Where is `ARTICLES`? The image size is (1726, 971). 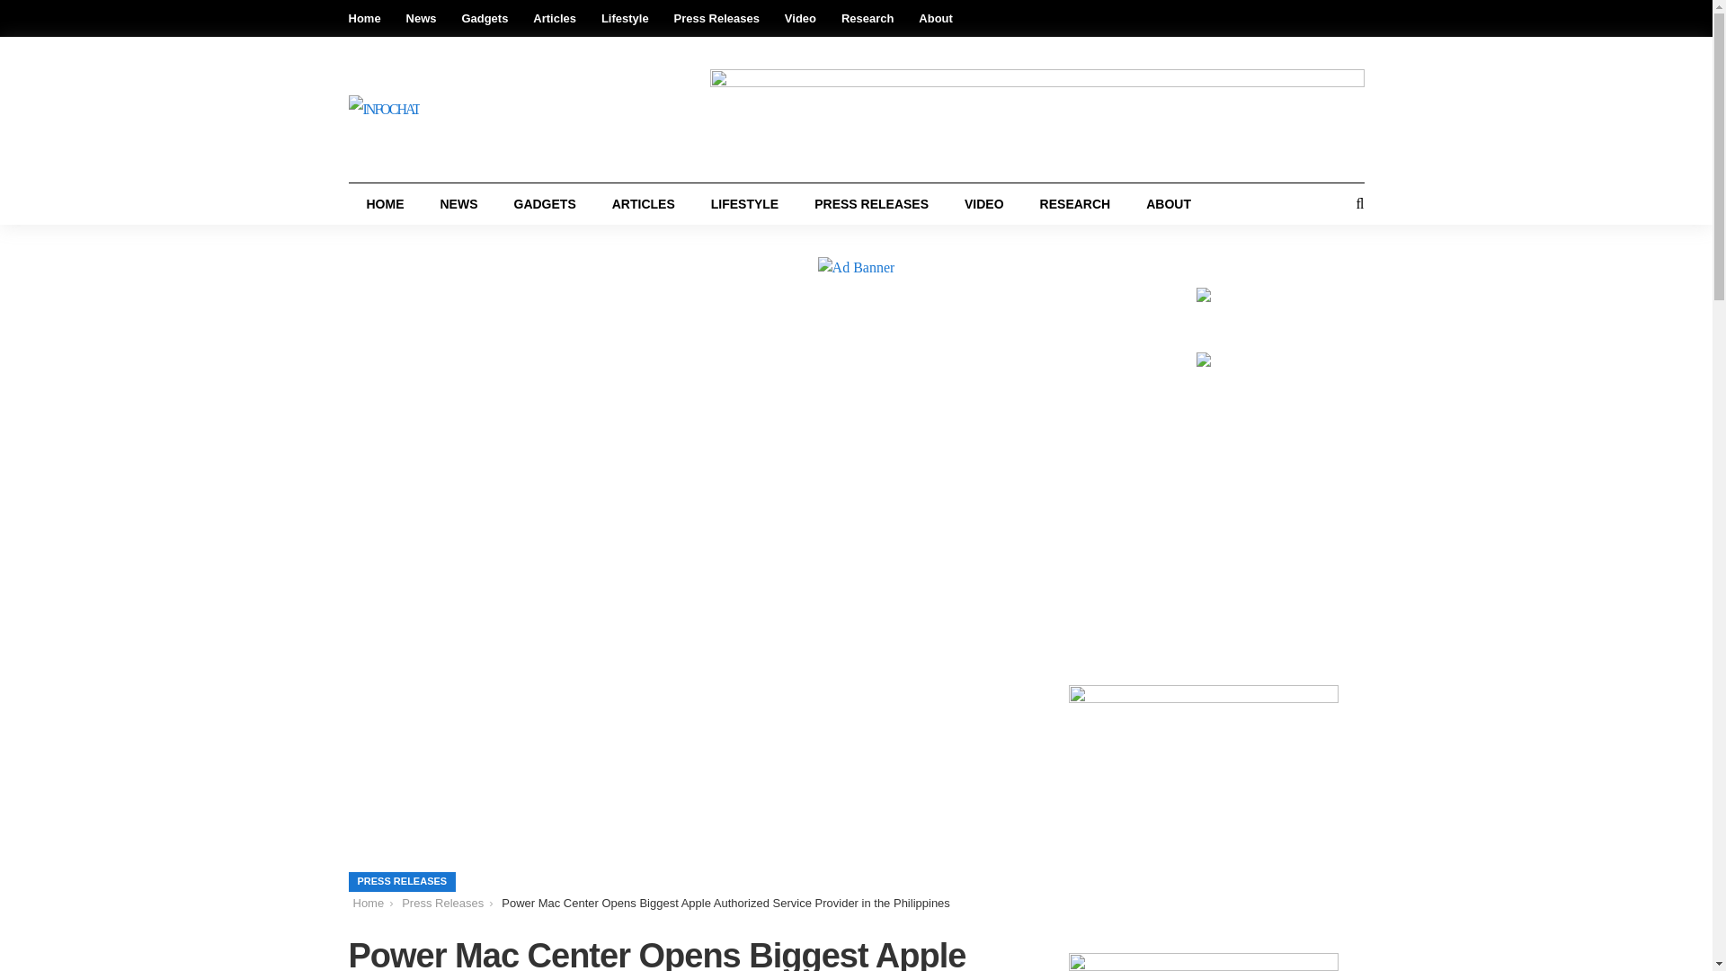 ARTICLES is located at coordinates (644, 203).